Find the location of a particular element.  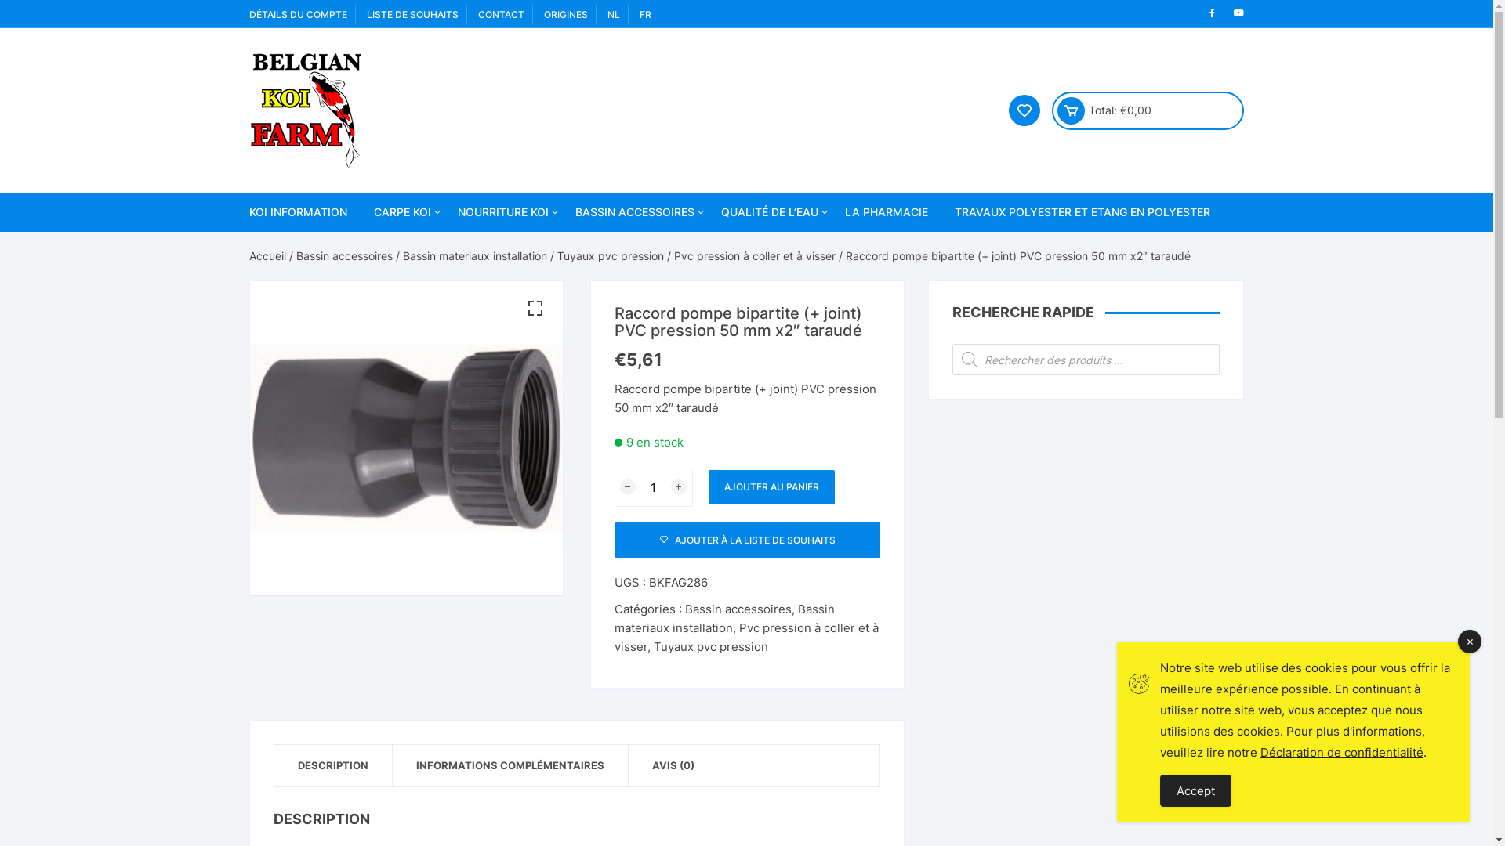

Koi Butterfly is located at coordinates (460, 401).